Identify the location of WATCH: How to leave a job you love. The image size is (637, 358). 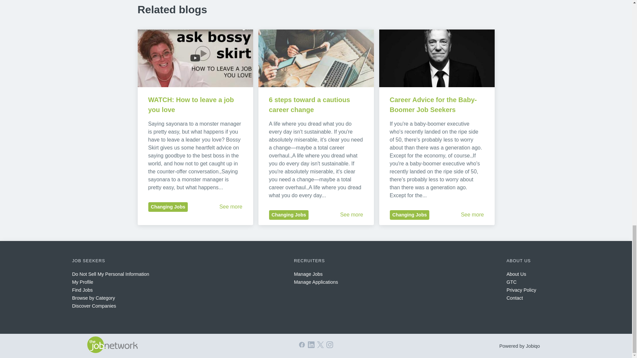
(192, 105).